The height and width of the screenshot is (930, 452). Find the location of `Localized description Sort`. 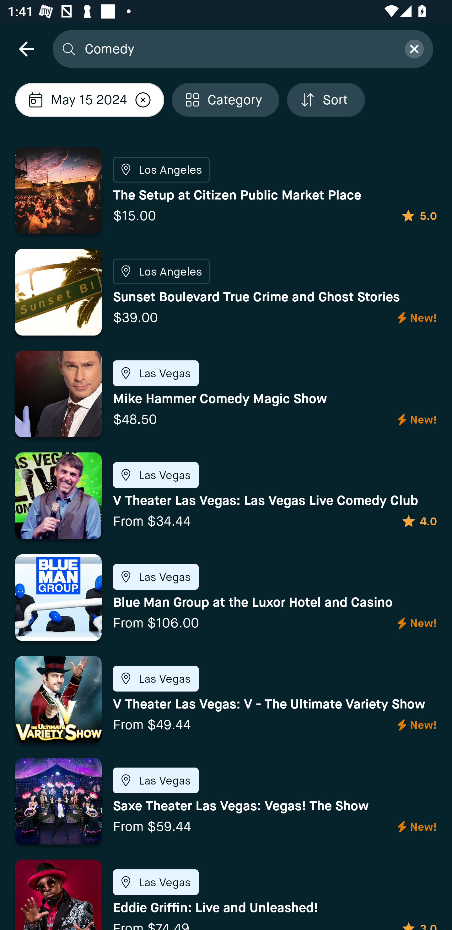

Localized description Sort is located at coordinates (326, 100).